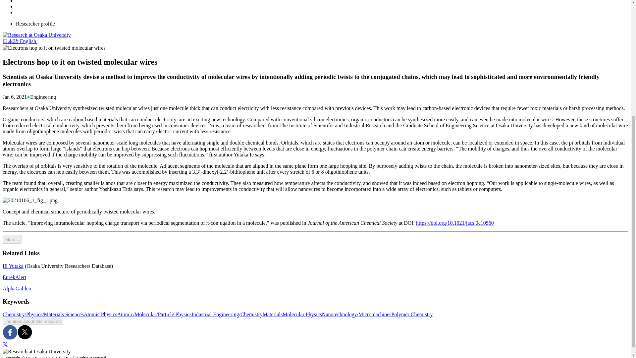  Describe the element at coordinates (17, 288) in the screenshot. I see `AlphaGalileo` at that location.